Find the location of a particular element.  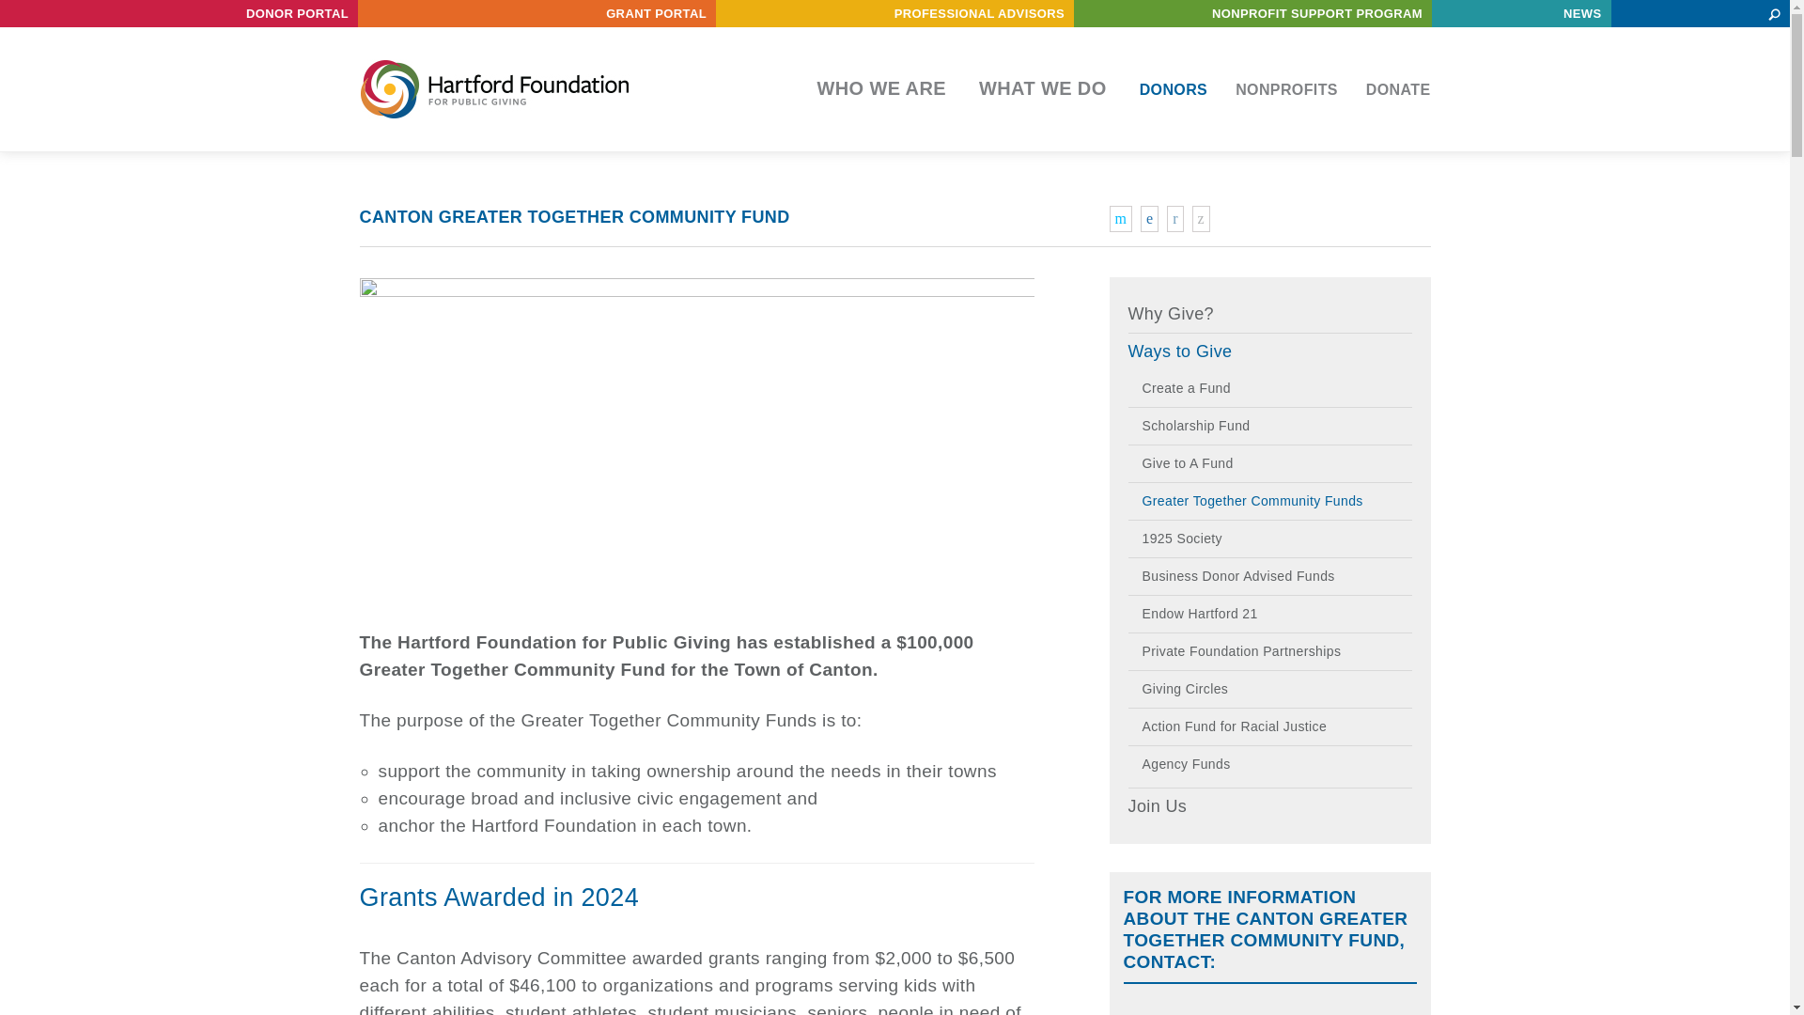

PROFESSIONAL ADVISORS is located at coordinates (979, 13).